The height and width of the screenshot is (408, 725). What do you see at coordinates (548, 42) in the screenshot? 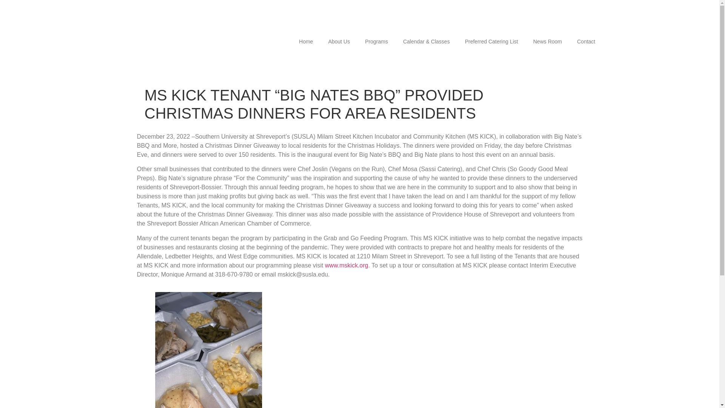
I see `News Room` at bounding box center [548, 42].